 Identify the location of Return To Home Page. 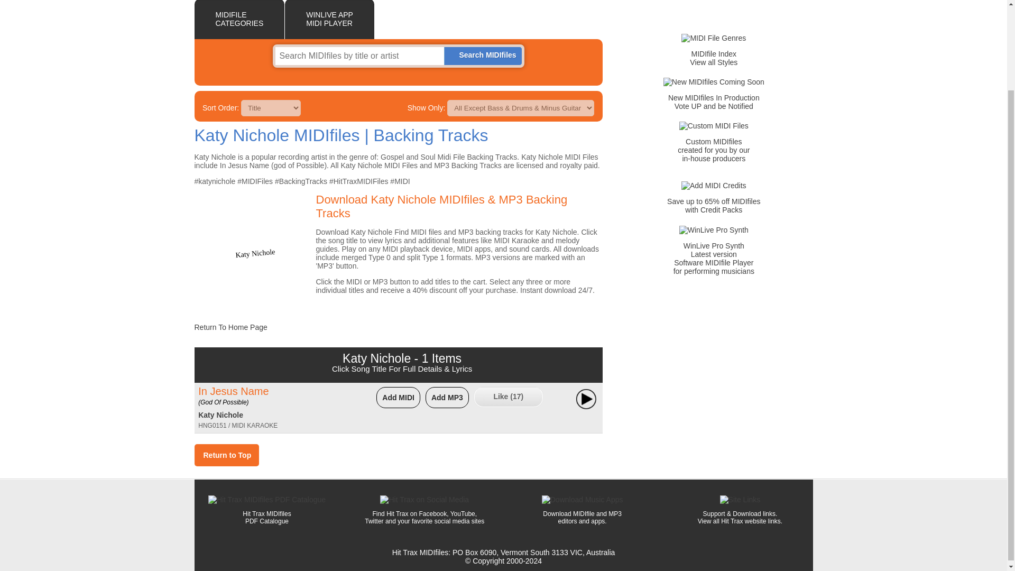
(255, 250).